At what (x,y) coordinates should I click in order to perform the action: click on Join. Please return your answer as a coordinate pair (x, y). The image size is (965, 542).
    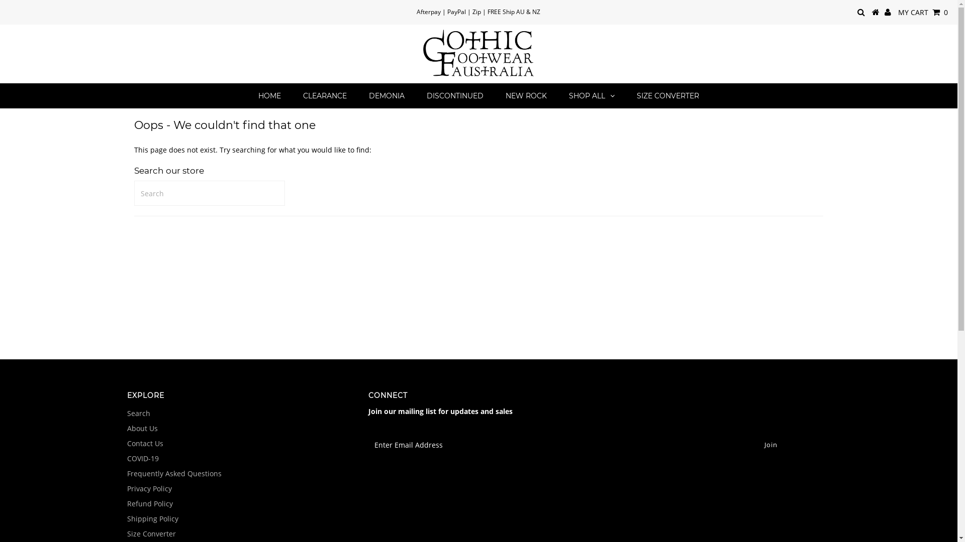
    Looking at the image, I should click on (771, 445).